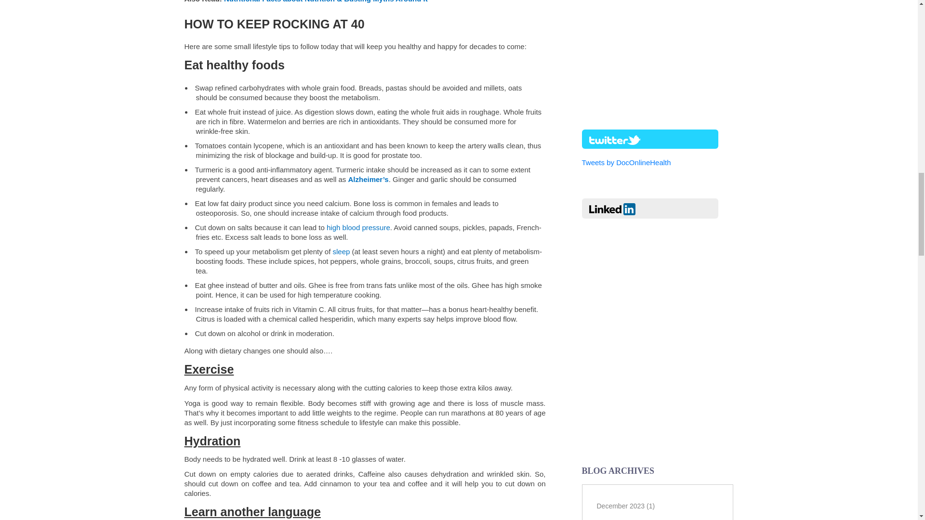 The width and height of the screenshot is (925, 520). I want to click on nutritional facts, so click(326, 1).